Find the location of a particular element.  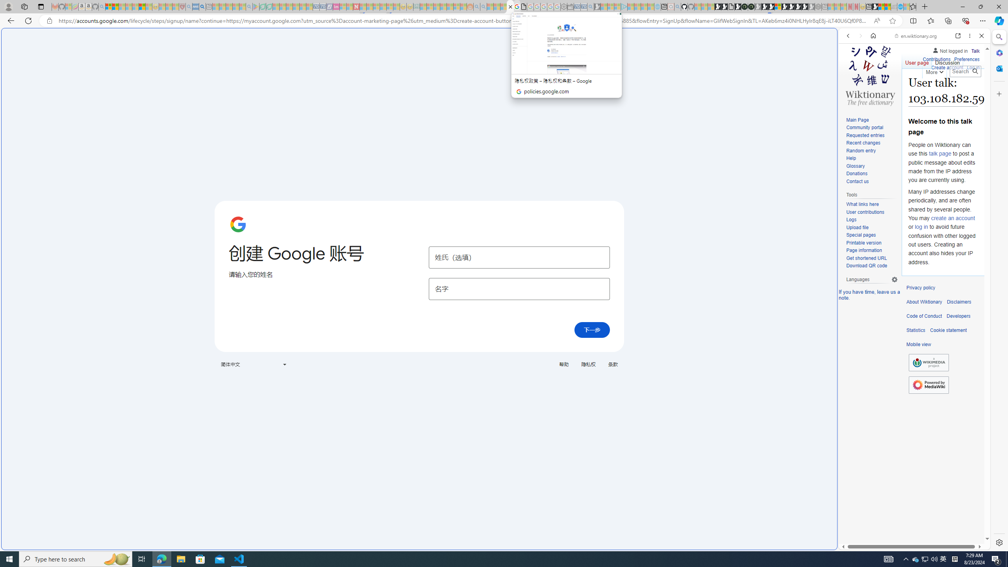

Community portal is located at coordinates (872, 128).